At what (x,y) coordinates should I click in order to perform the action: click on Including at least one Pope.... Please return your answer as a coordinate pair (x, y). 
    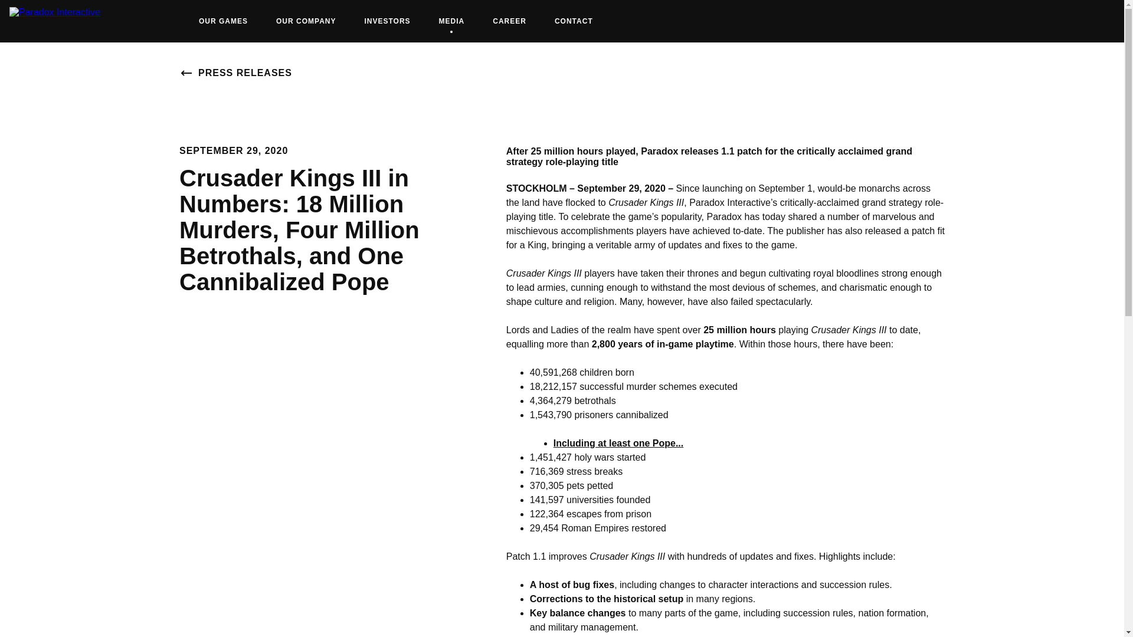
    Looking at the image, I should click on (509, 21).